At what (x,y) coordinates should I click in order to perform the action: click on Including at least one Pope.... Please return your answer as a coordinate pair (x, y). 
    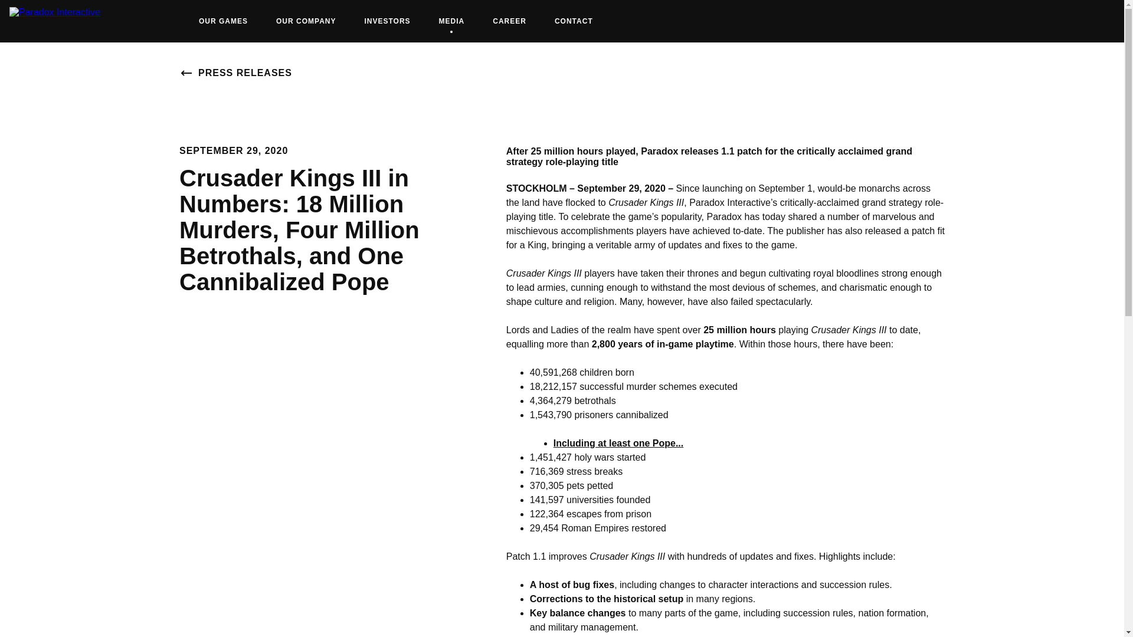
    Looking at the image, I should click on (509, 21).